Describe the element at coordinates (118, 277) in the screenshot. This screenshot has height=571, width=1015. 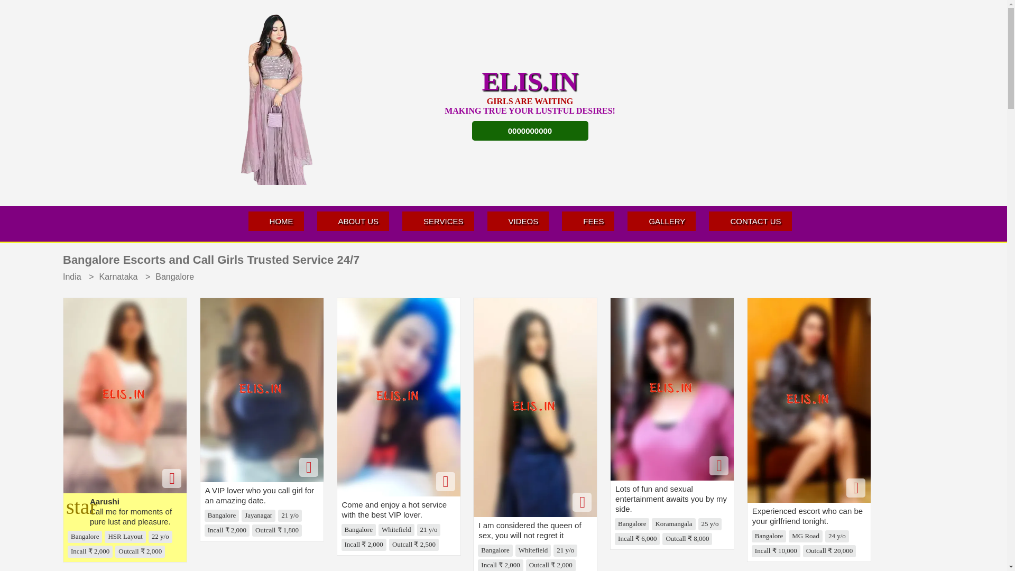
I see `Karnataka` at that location.